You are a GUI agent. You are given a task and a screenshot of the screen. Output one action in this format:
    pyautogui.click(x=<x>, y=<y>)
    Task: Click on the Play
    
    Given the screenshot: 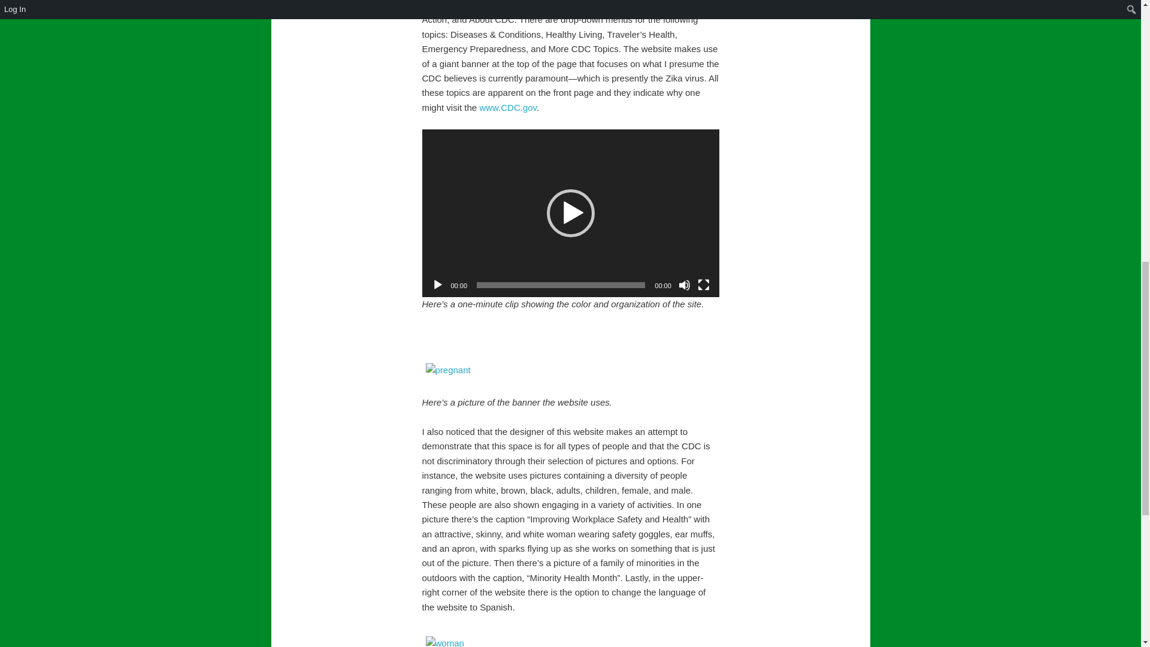 What is the action you would take?
    pyautogui.click(x=437, y=285)
    